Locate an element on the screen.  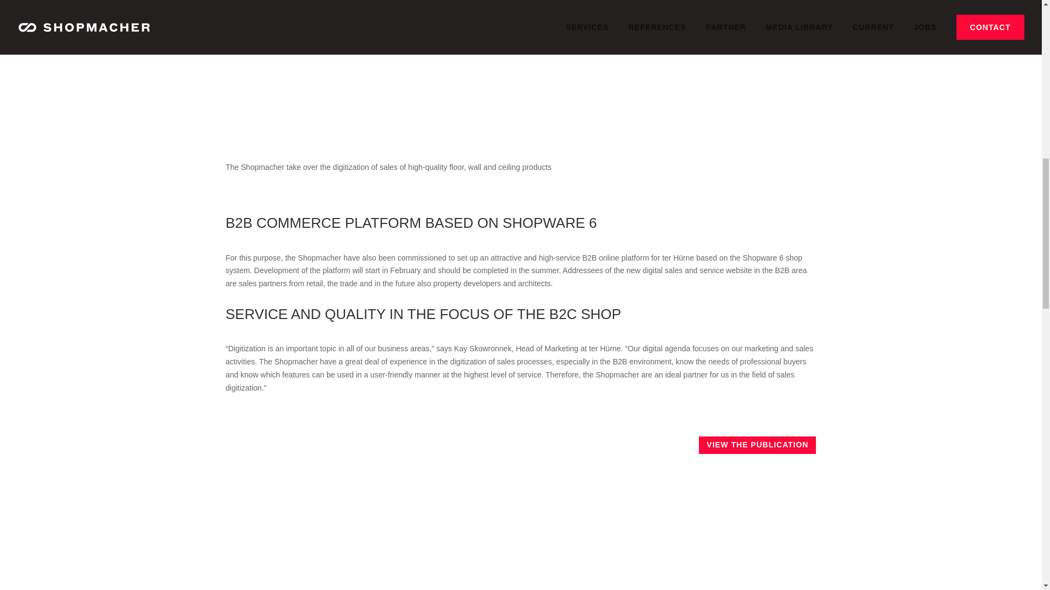
Follow on Twitter is located at coordinates (314, 445).